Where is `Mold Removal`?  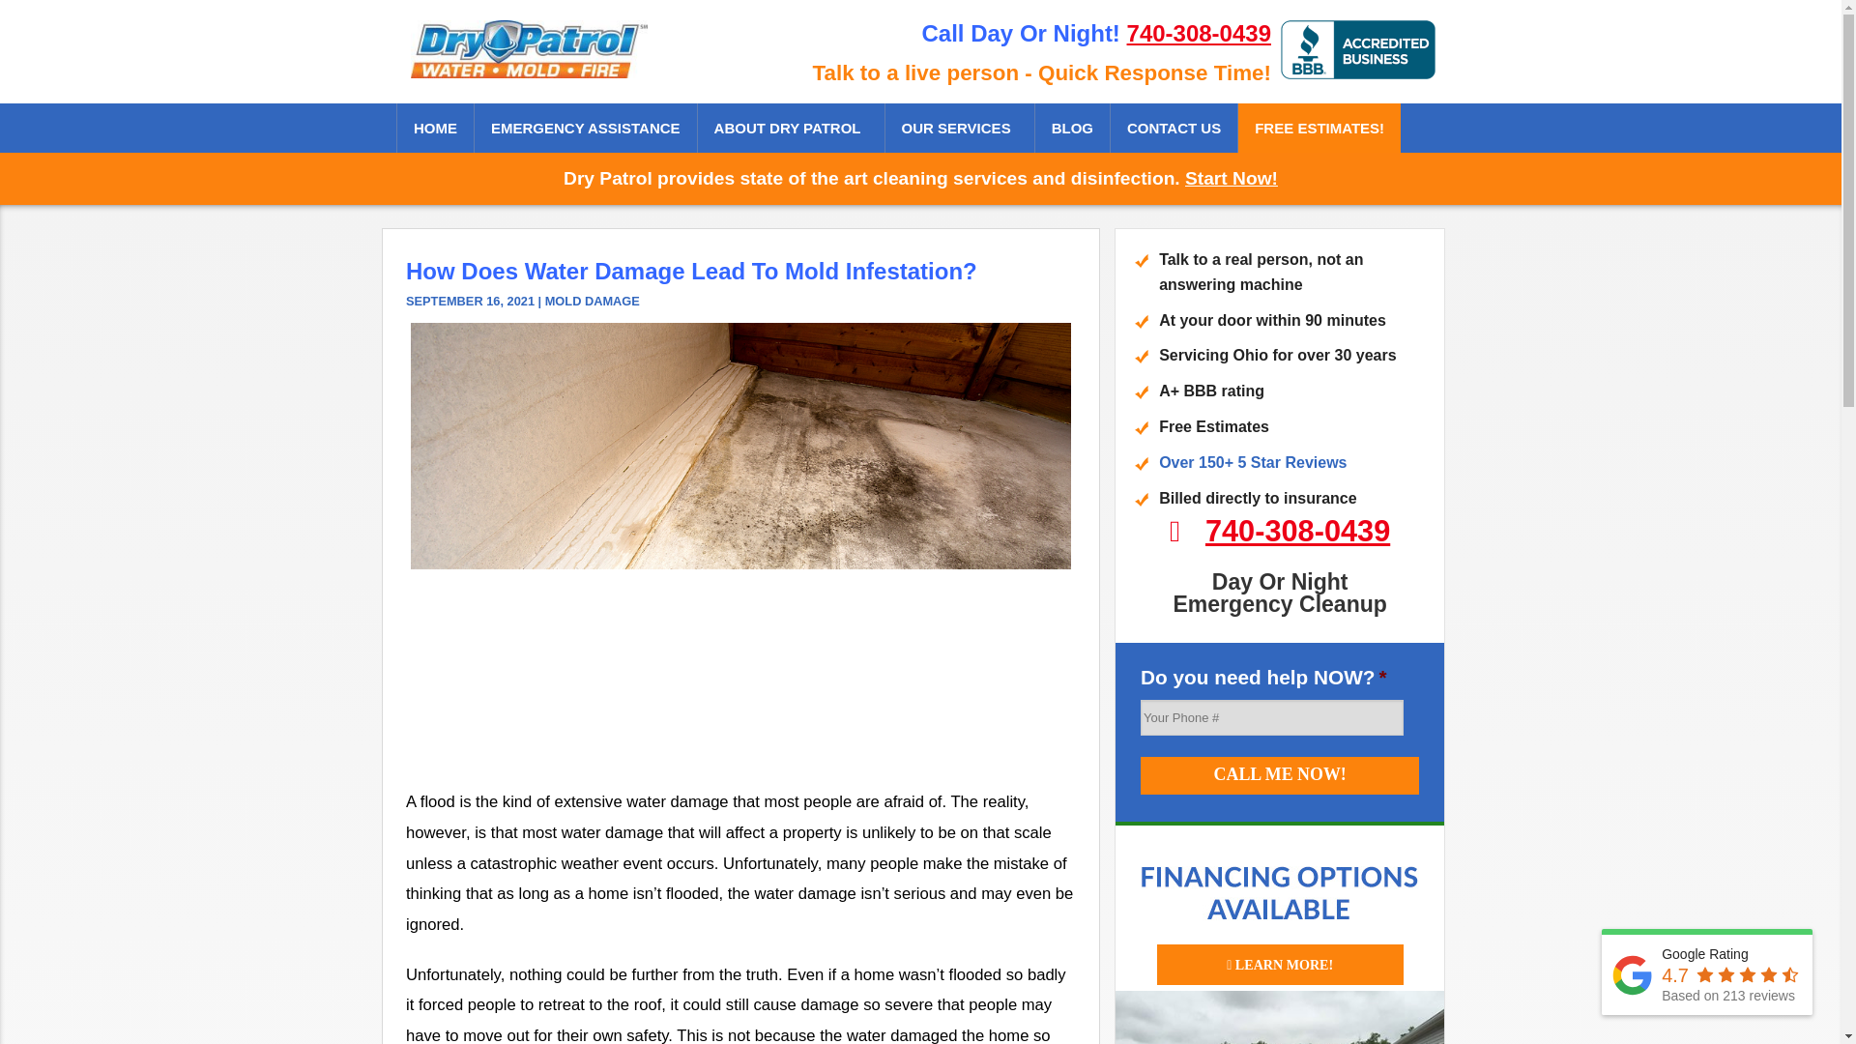
Mold Removal is located at coordinates (959, 226).